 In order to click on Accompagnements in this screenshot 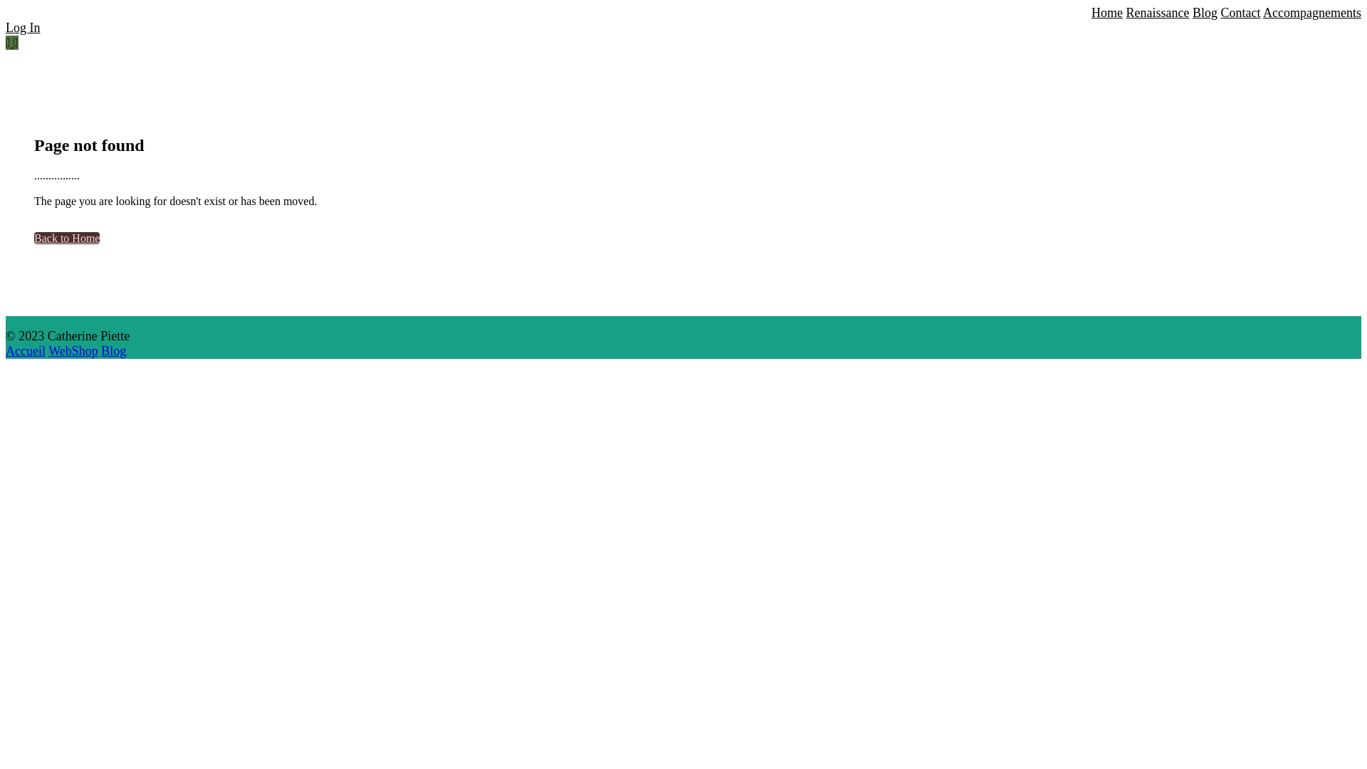, I will do `click(1312, 13)`.